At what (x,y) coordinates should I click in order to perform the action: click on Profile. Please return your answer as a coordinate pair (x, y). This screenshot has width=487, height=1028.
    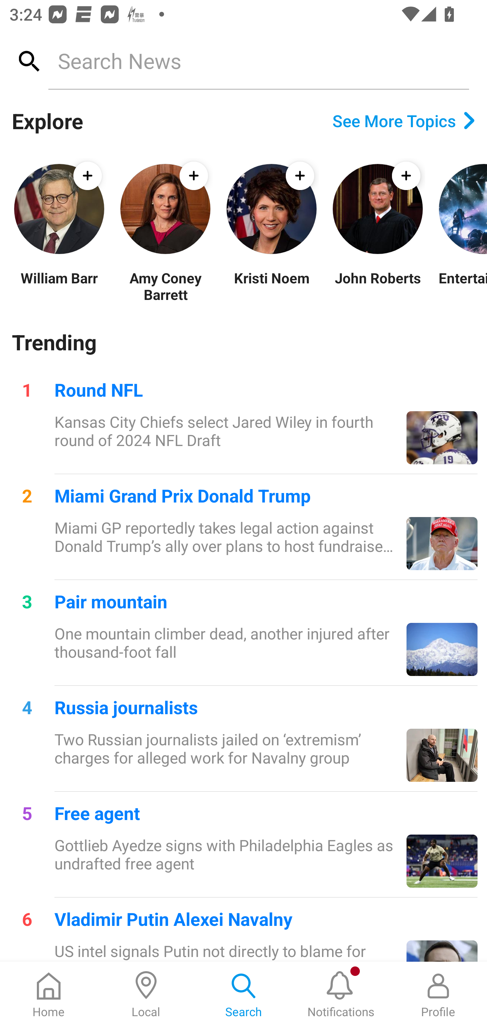
    Looking at the image, I should click on (438, 995).